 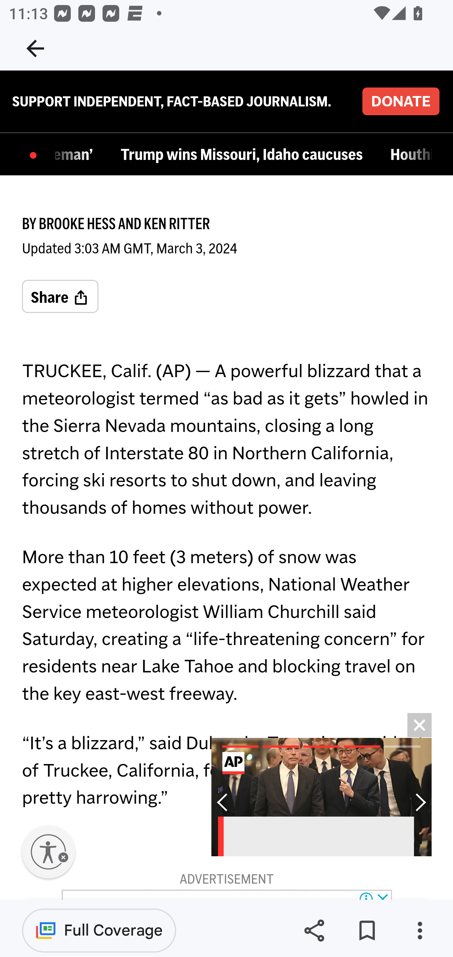 I want to click on Full Coverage, so click(x=99, y=930).